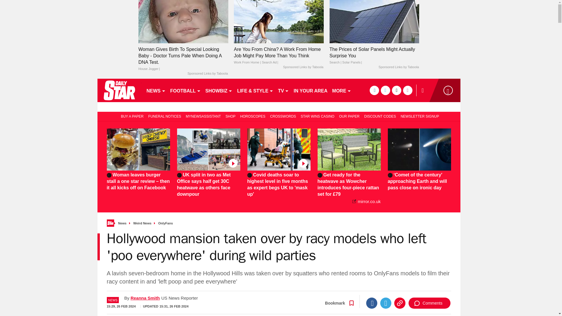  Describe the element at coordinates (398, 67) in the screenshot. I see `Sponsored Links by Taboola` at that location.